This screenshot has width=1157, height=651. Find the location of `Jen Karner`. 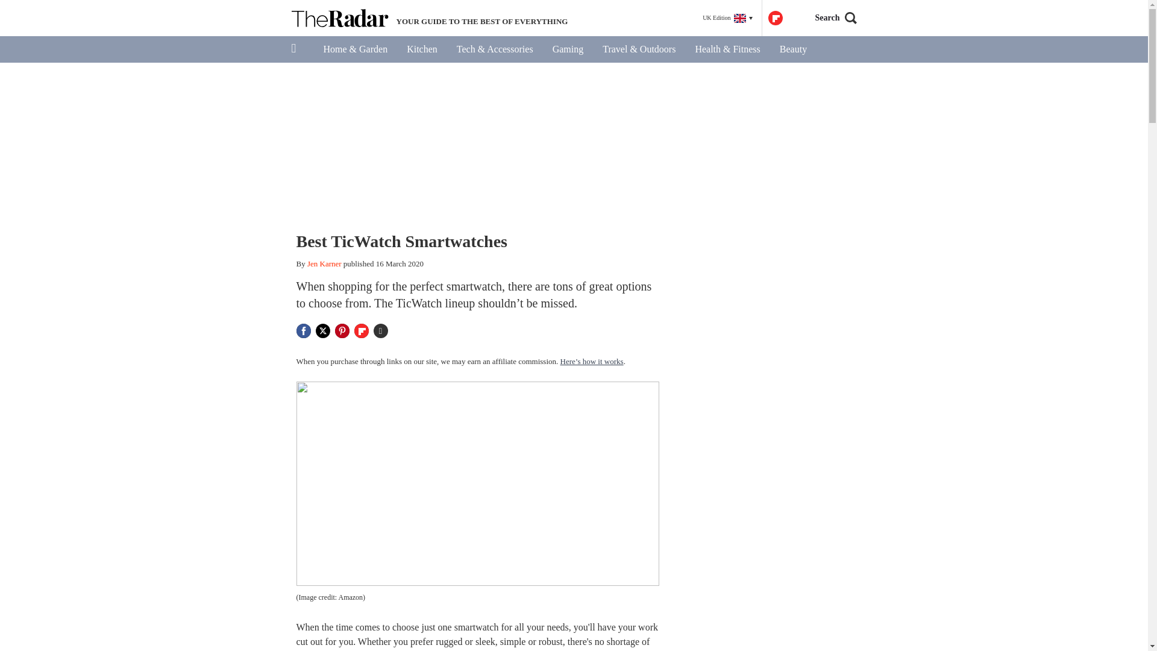

Jen Karner is located at coordinates (324, 263).